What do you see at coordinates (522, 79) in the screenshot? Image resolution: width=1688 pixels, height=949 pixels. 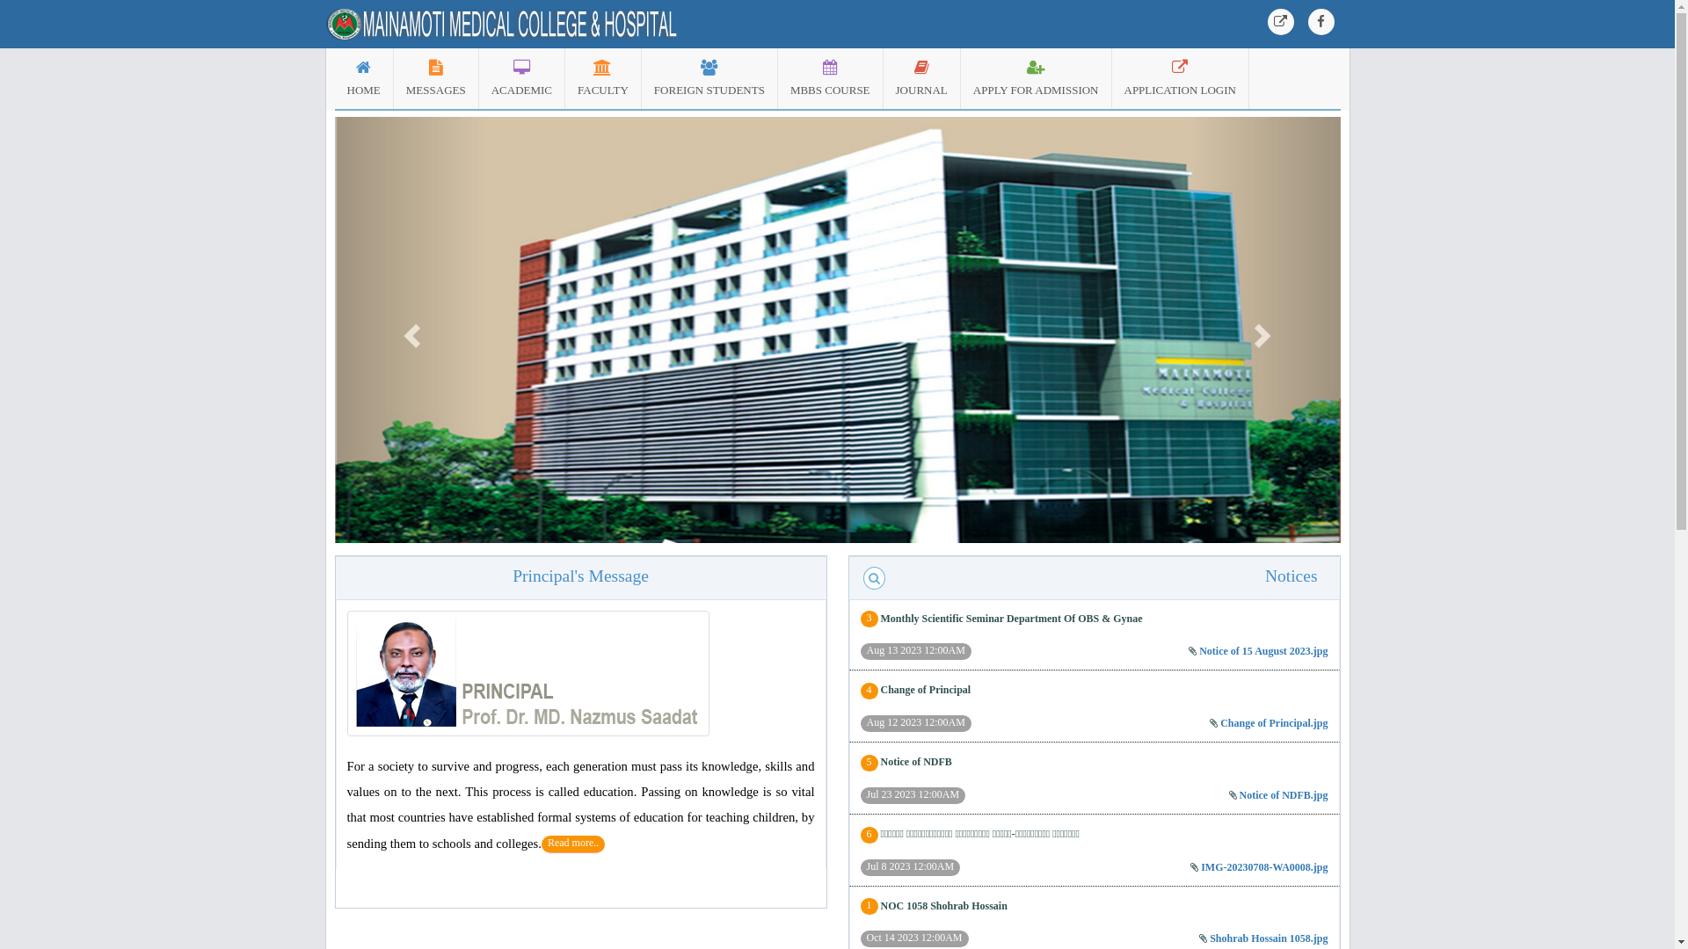 I see `ACADEMIC` at bounding box center [522, 79].